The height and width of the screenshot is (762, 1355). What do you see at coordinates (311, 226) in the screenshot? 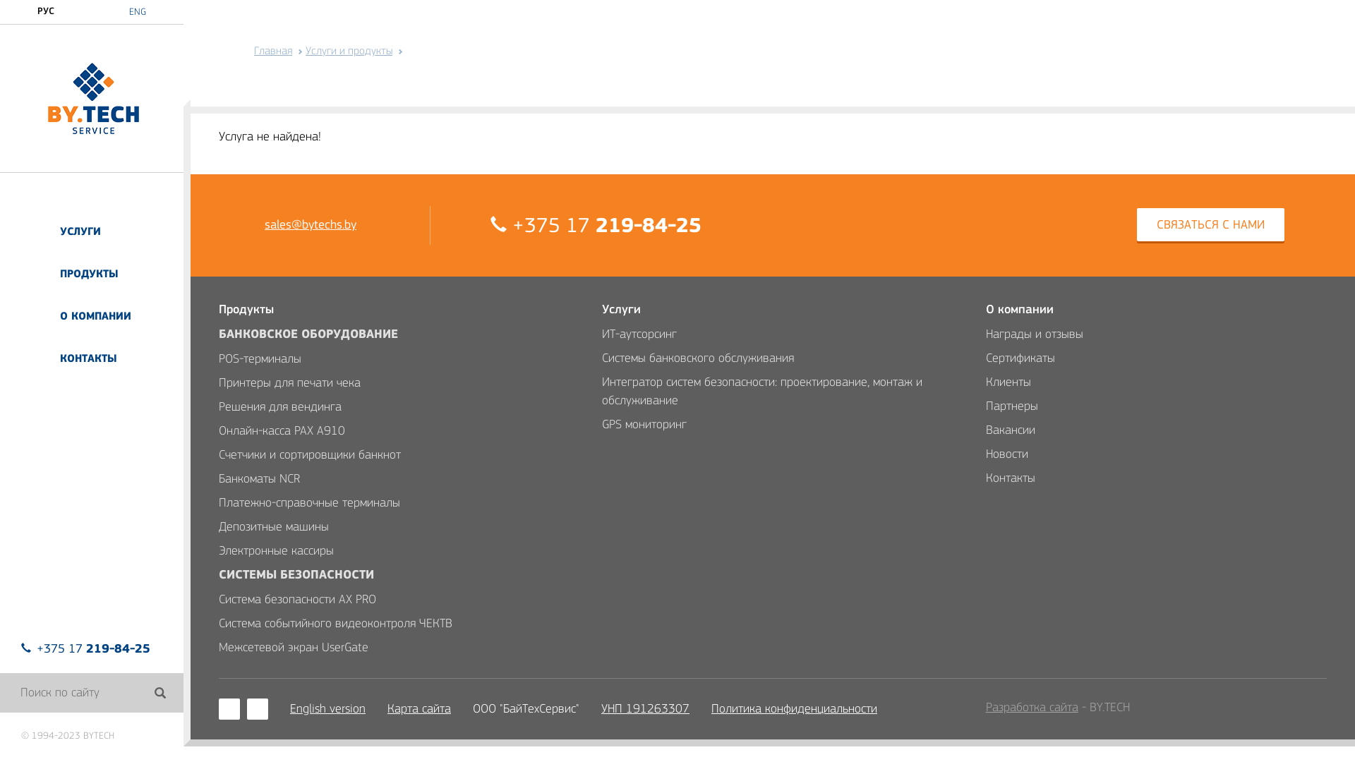
I see `sales@bytechs.by` at bounding box center [311, 226].